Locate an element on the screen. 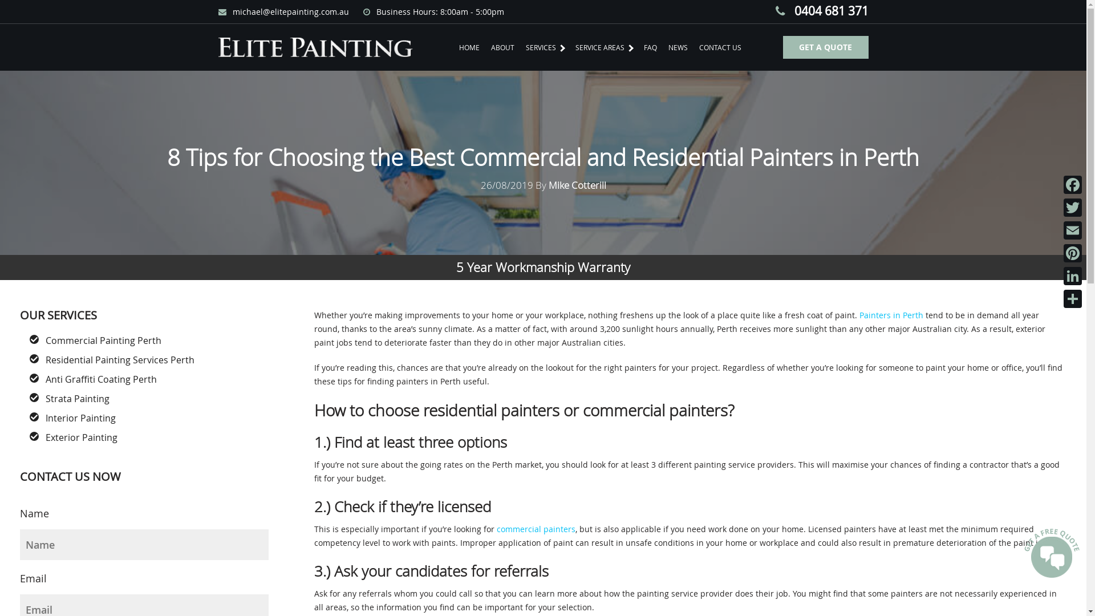 The image size is (1095, 616). Exterior Painting is located at coordinates (82, 437).